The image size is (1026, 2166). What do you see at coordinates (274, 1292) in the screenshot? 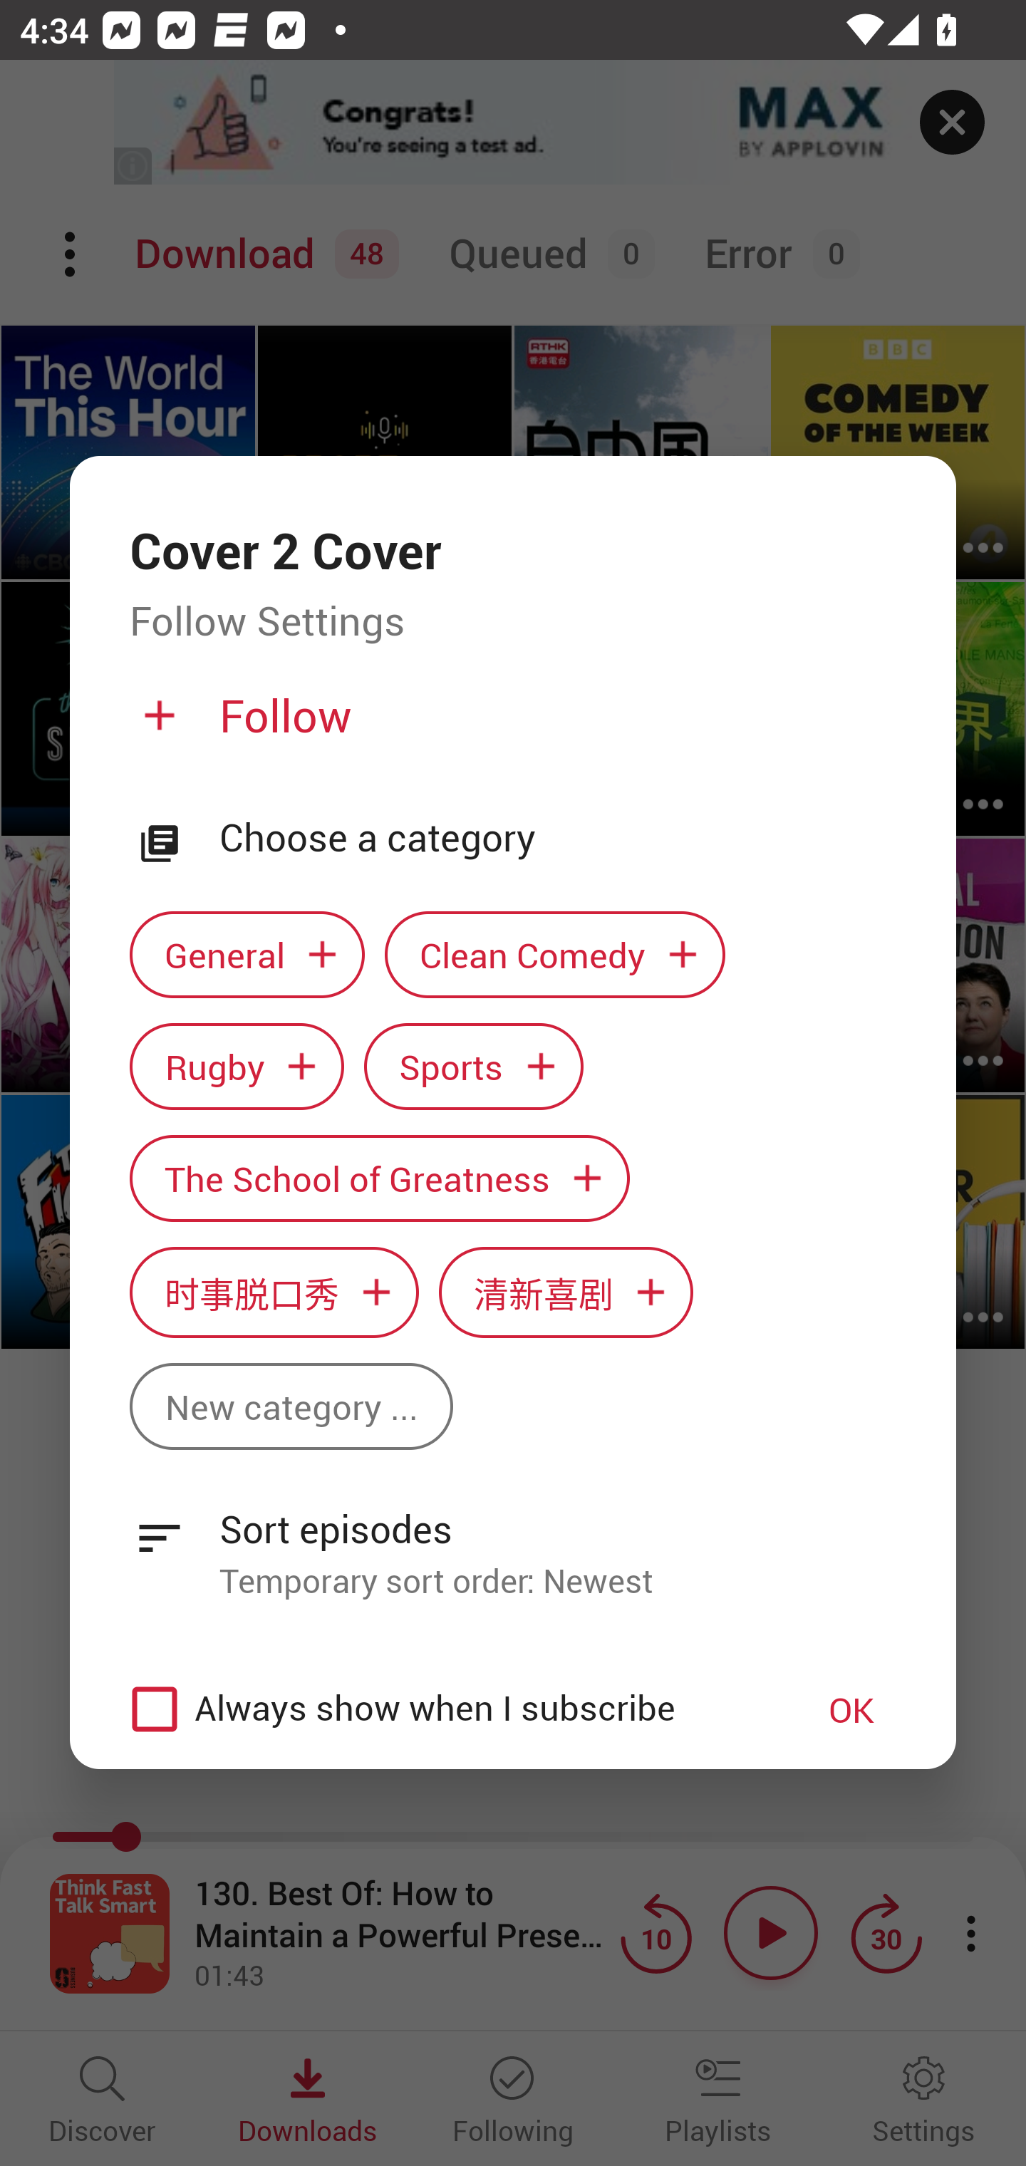
I see `时事脱口秀` at bounding box center [274, 1292].